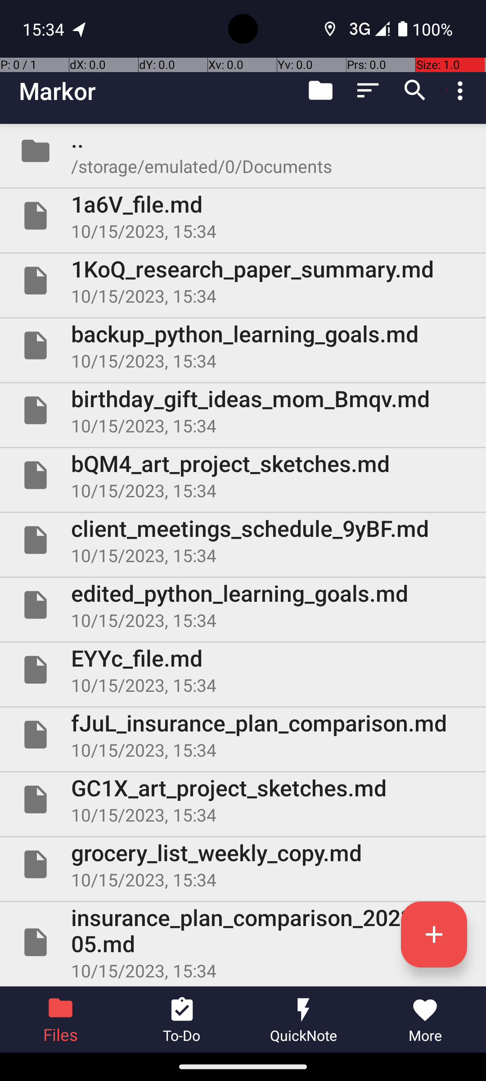 This screenshot has width=486, height=1081. I want to click on File backup_python_learning_goals.md , so click(243, 345).